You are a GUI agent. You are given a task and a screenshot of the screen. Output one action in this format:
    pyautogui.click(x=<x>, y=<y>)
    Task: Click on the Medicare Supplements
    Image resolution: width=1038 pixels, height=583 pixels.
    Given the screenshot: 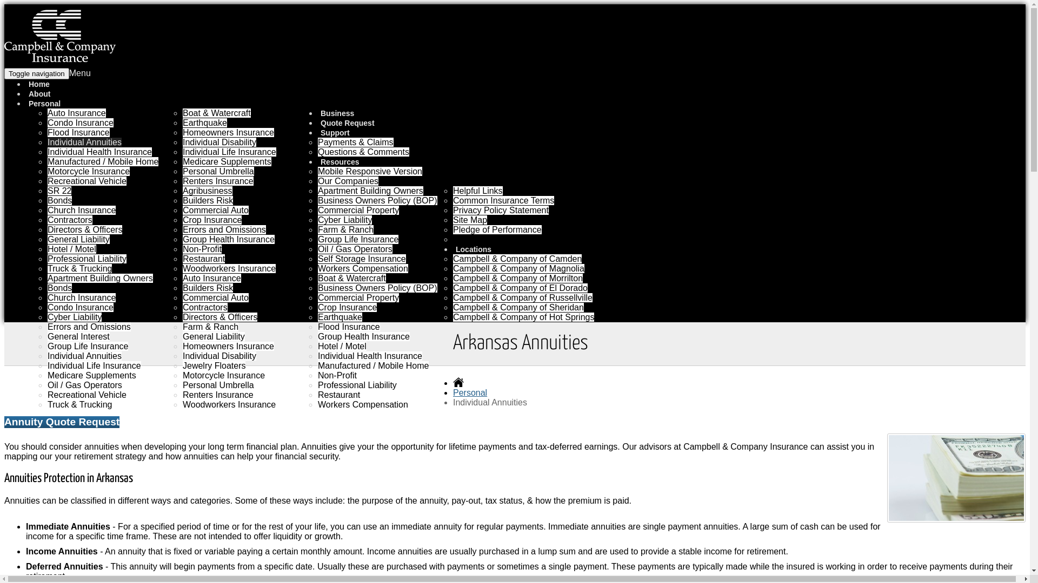 What is the action you would take?
    pyautogui.click(x=227, y=162)
    